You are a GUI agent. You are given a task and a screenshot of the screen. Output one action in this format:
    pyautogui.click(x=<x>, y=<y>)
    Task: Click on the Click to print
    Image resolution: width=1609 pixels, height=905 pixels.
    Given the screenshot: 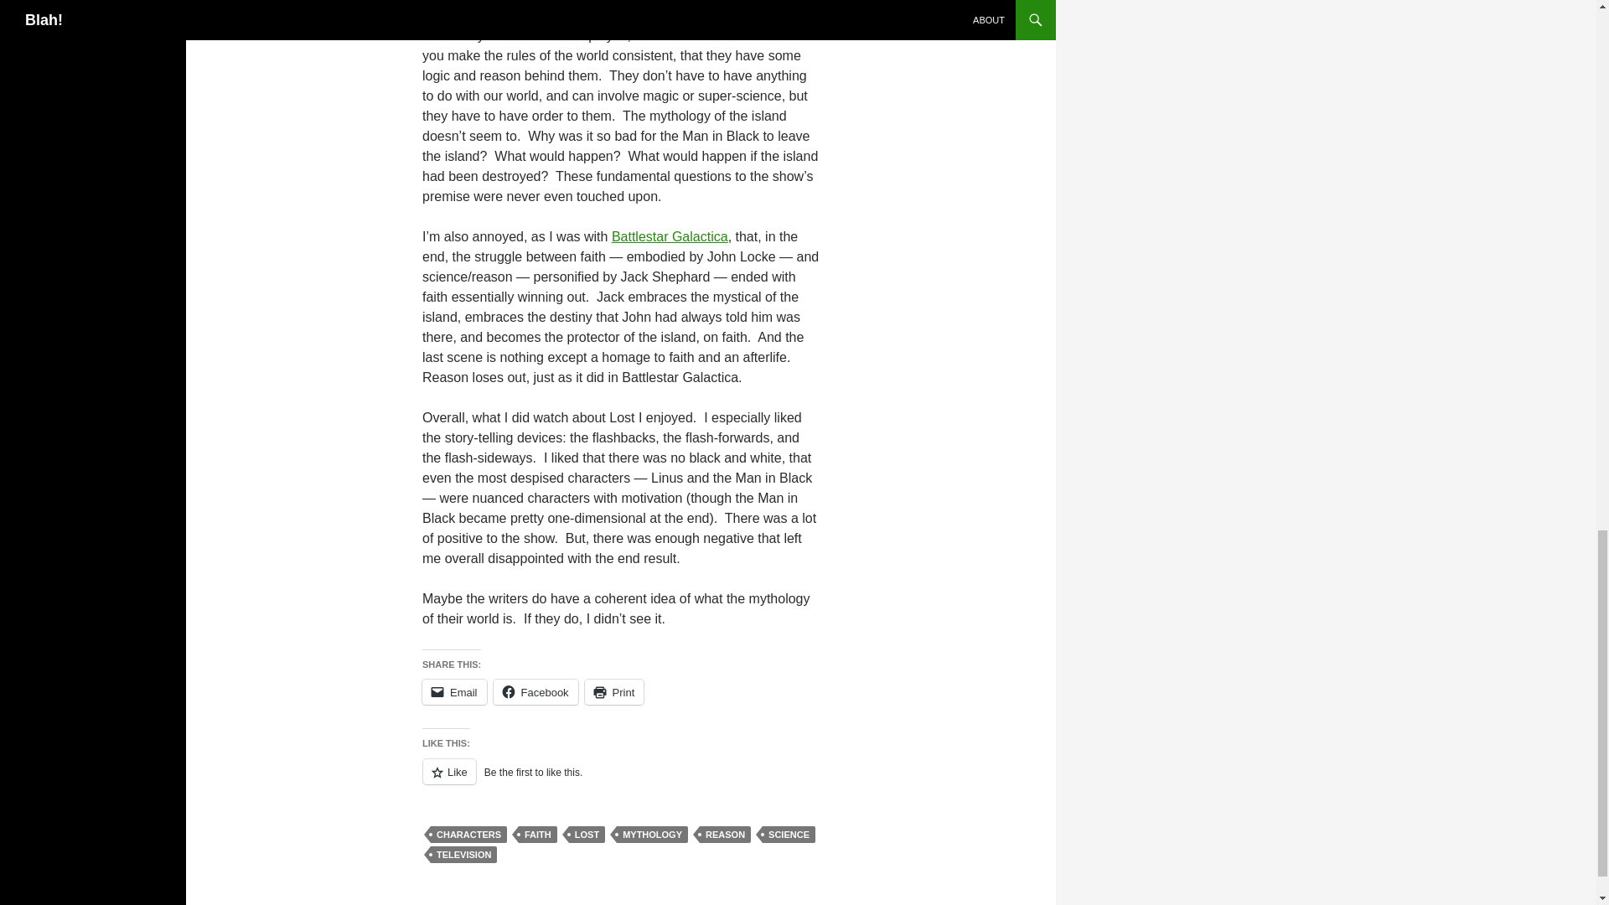 What is the action you would take?
    pyautogui.click(x=615, y=692)
    